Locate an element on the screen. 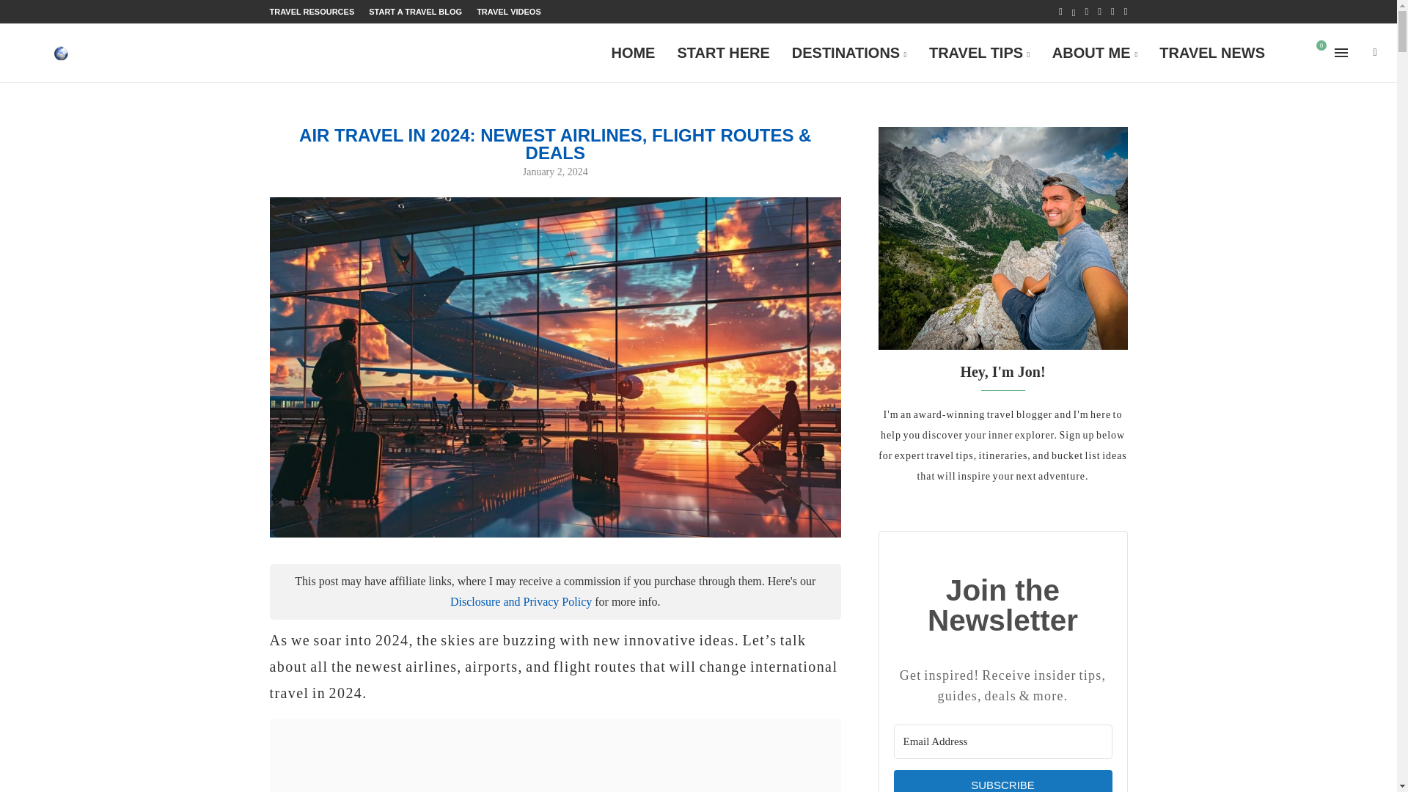 Image resolution: width=1408 pixels, height=792 pixels. Disclosure and Privacy Policy is located at coordinates (521, 601).